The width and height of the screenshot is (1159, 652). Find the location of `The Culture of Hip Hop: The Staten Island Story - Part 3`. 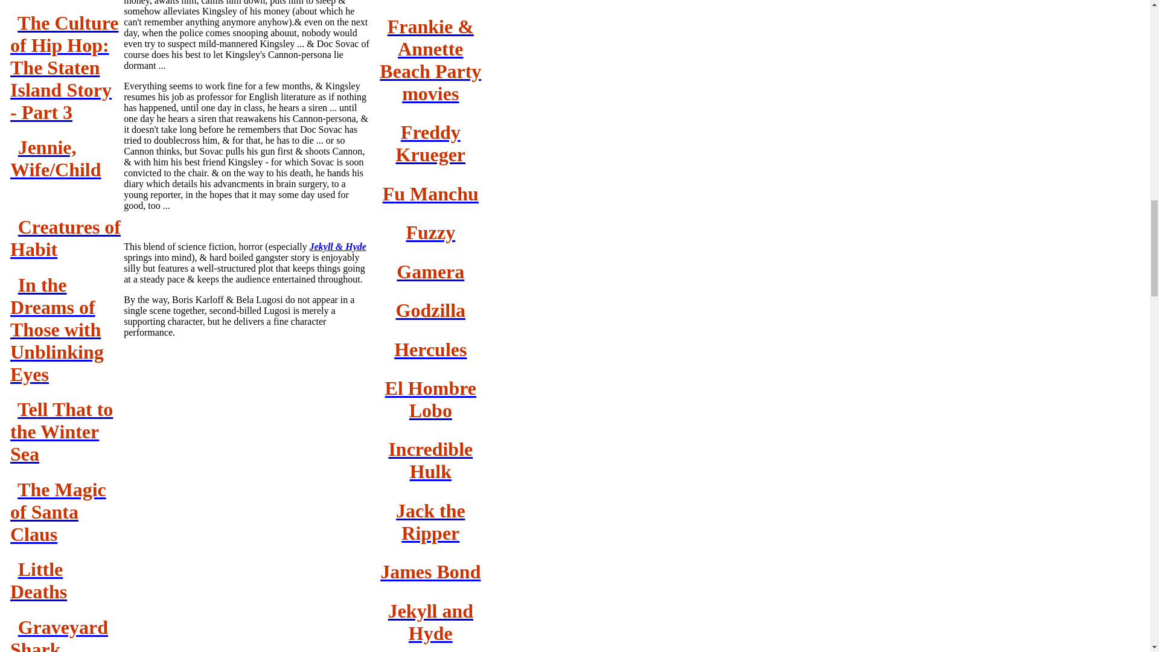

The Culture of Hip Hop: The Staten Island Story - Part 3 is located at coordinates (65, 68).